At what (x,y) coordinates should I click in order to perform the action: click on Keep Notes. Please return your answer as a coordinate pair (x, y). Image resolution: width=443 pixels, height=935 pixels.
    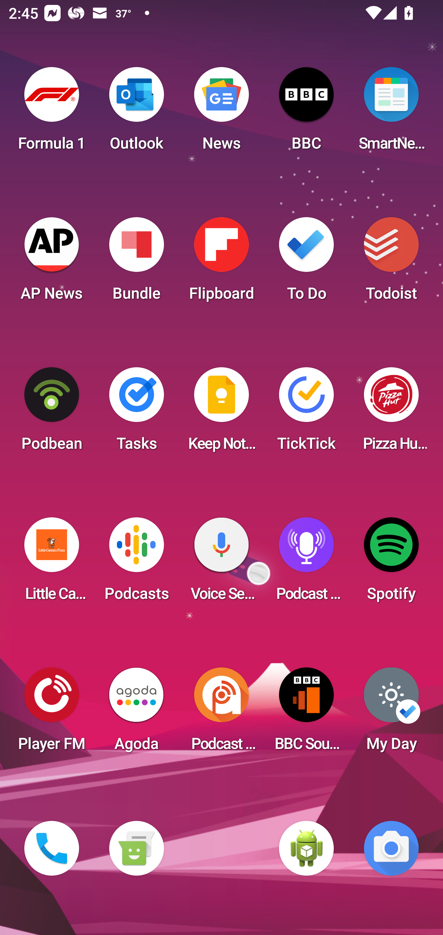
    Looking at the image, I should click on (221, 413).